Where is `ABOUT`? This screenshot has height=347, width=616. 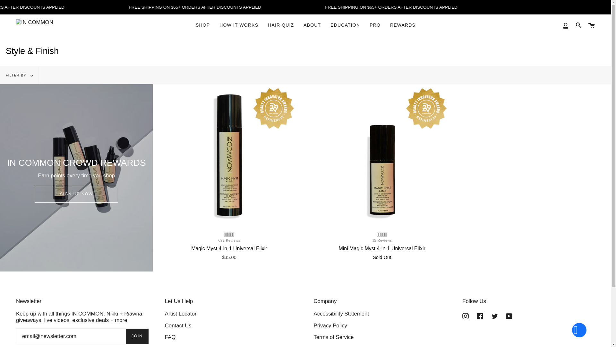 ABOUT is located at coordinates (312, 25).